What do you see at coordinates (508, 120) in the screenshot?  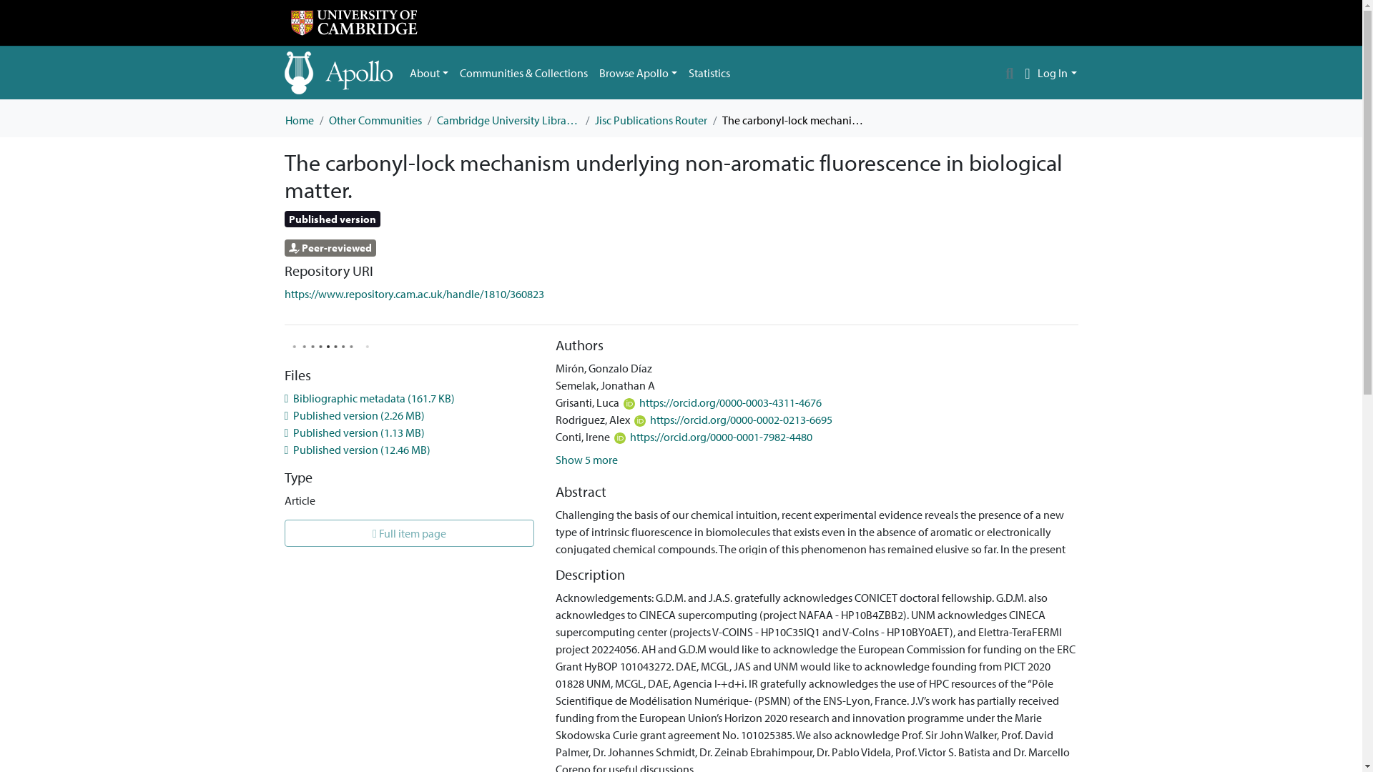 I see `Cambridge University Libraries` at bounding box center [508, 120].